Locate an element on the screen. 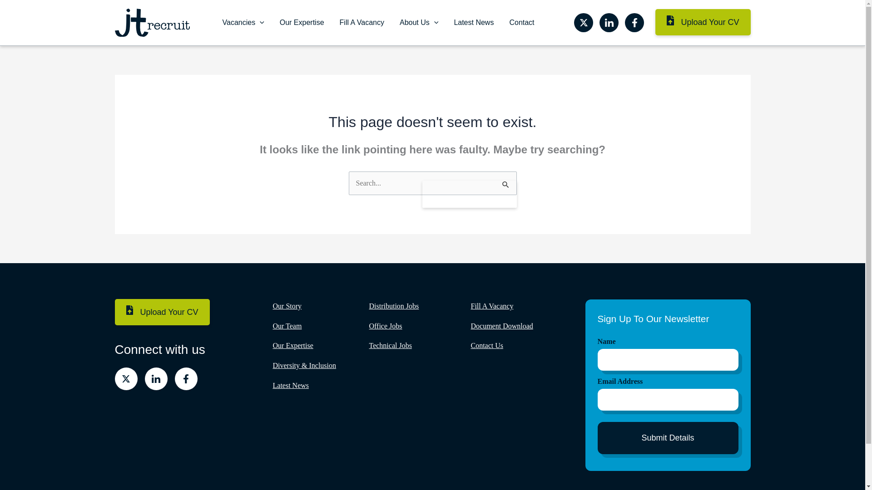  Search is located at coordinates (470, 194).